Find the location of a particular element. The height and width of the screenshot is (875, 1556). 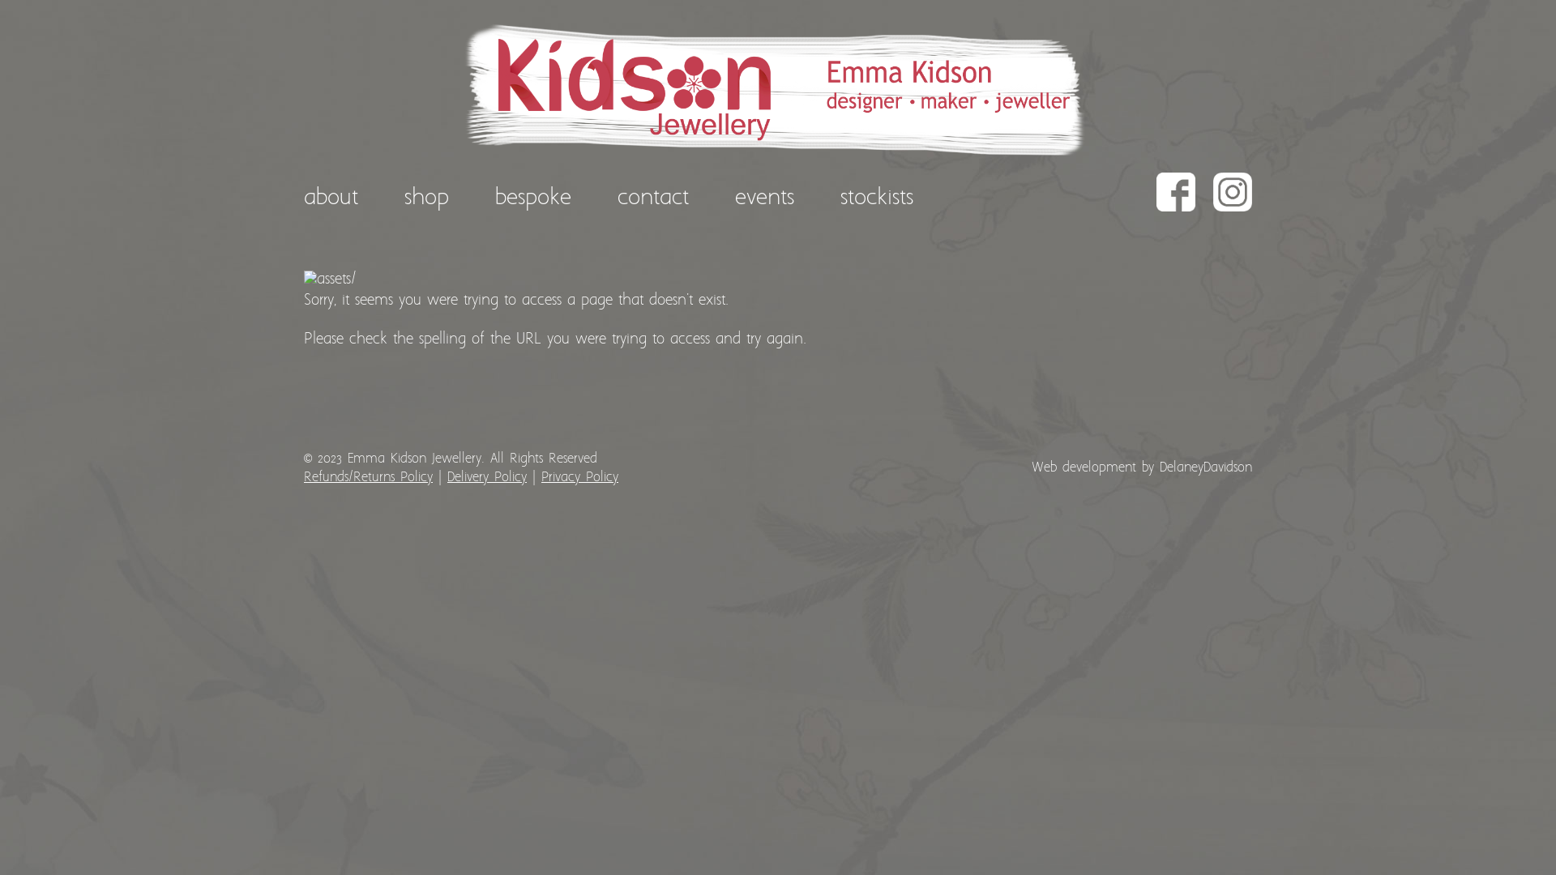

shop is located at coordinates (426, 198).